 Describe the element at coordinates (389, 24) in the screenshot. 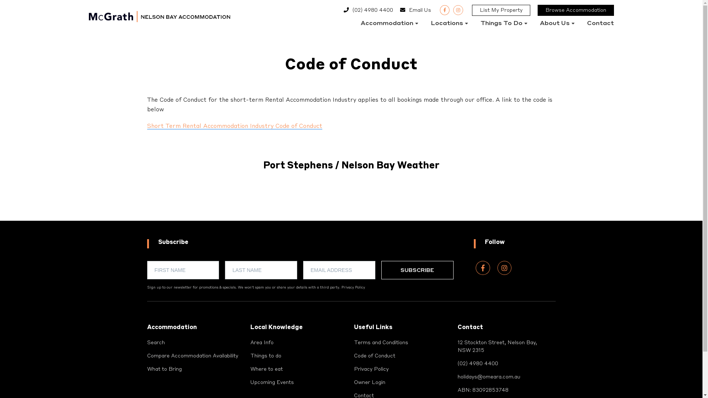

I see `Accommodation` at that location.